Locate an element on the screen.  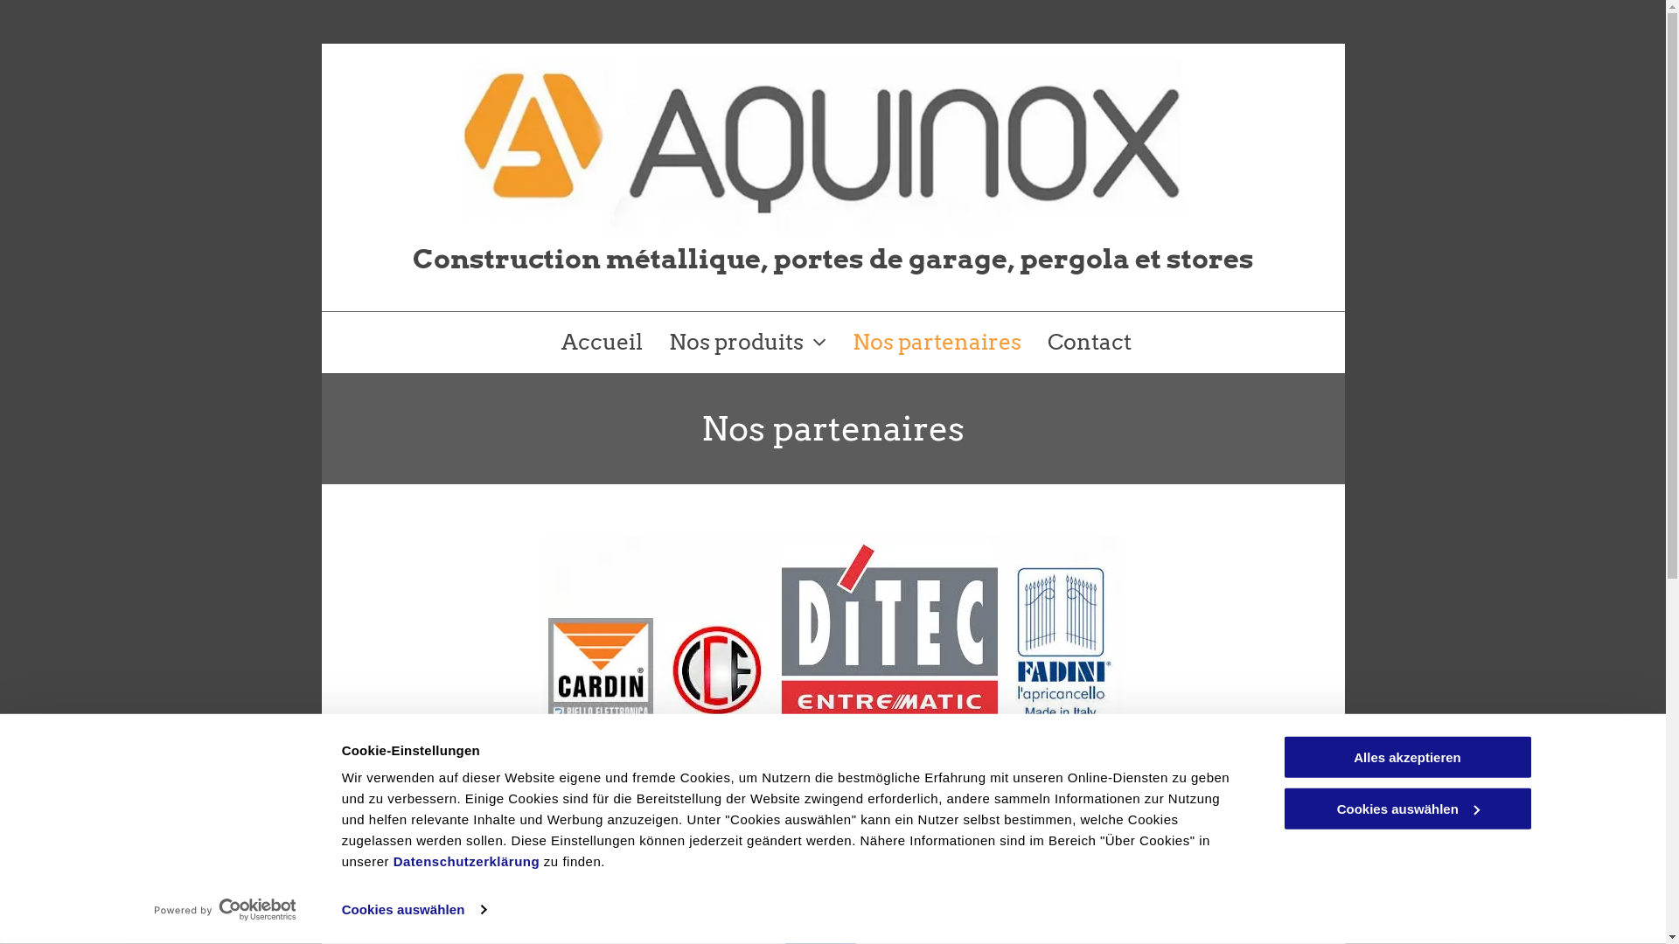
Accueil is located at coordinates (602, 343).